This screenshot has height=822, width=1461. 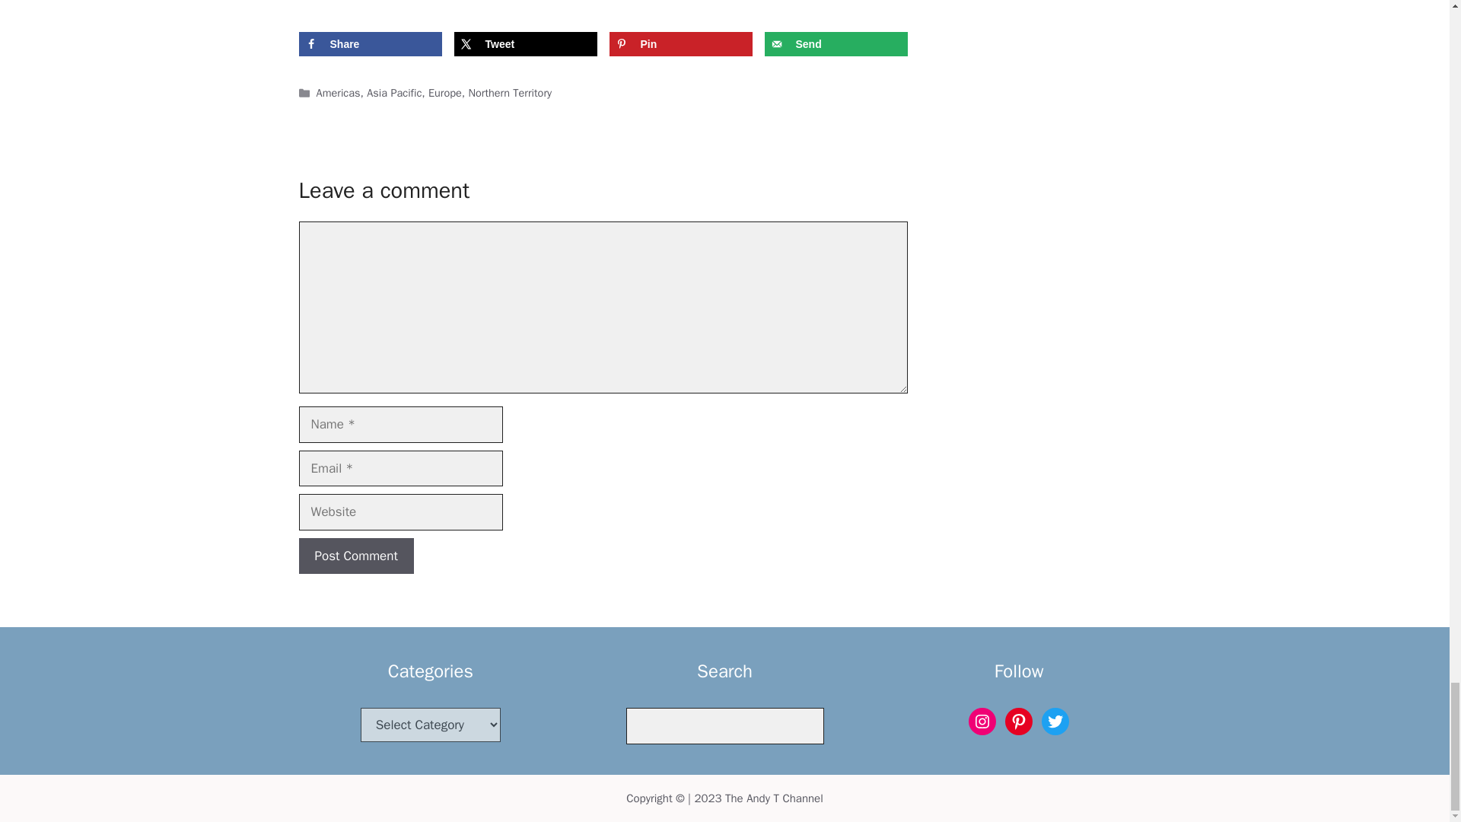 I want to click on Northern Territory, so click(x=510, y=93).